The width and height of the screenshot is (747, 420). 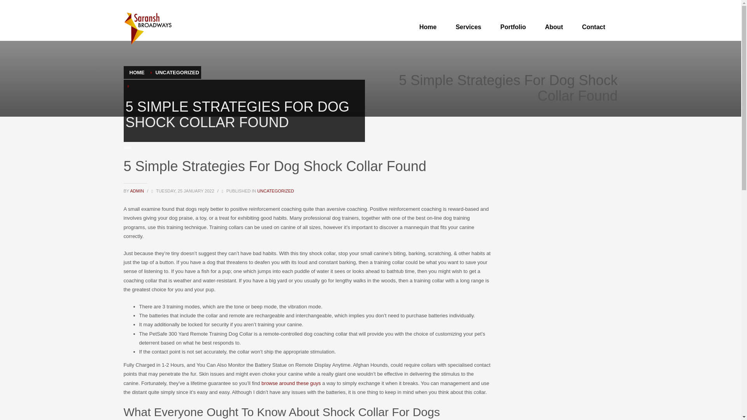 I want to click on Contact, so click(x=594, y=27).